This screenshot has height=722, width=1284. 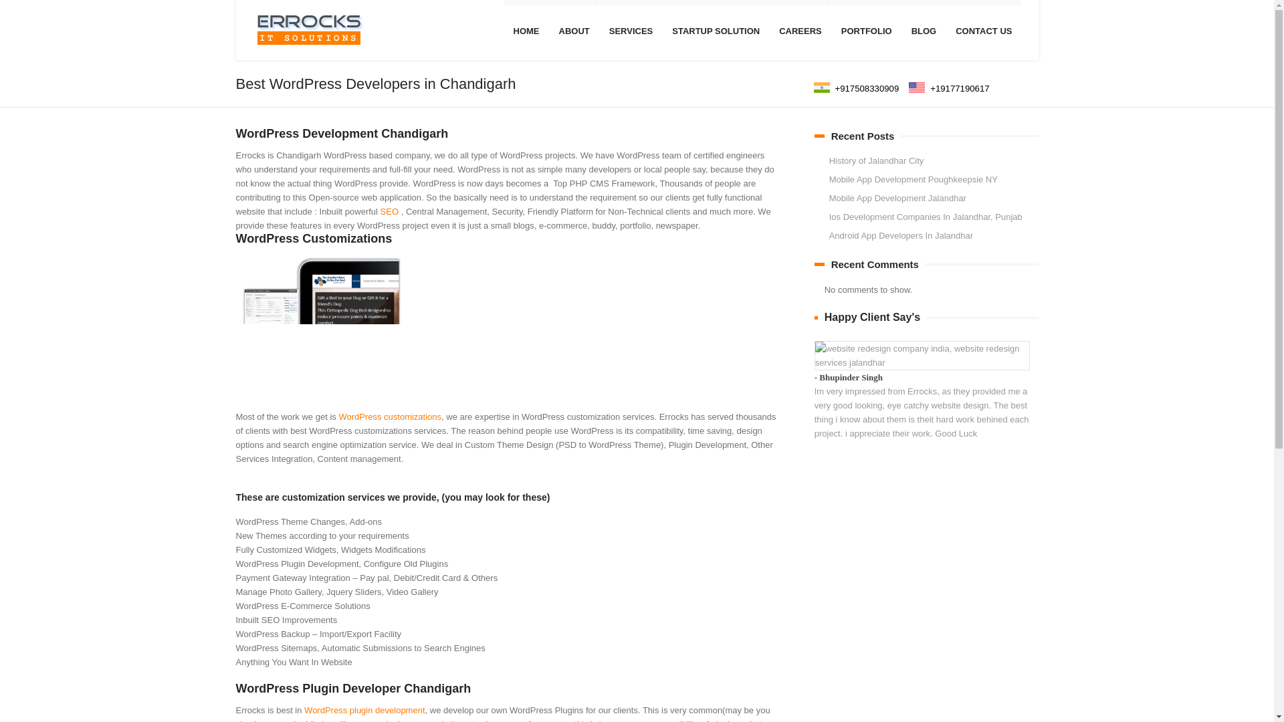 What do you see at coordinates (716, 31) in the screenshot?
I see `STARTUP SOLUTION` at bounding box center [716, 31].